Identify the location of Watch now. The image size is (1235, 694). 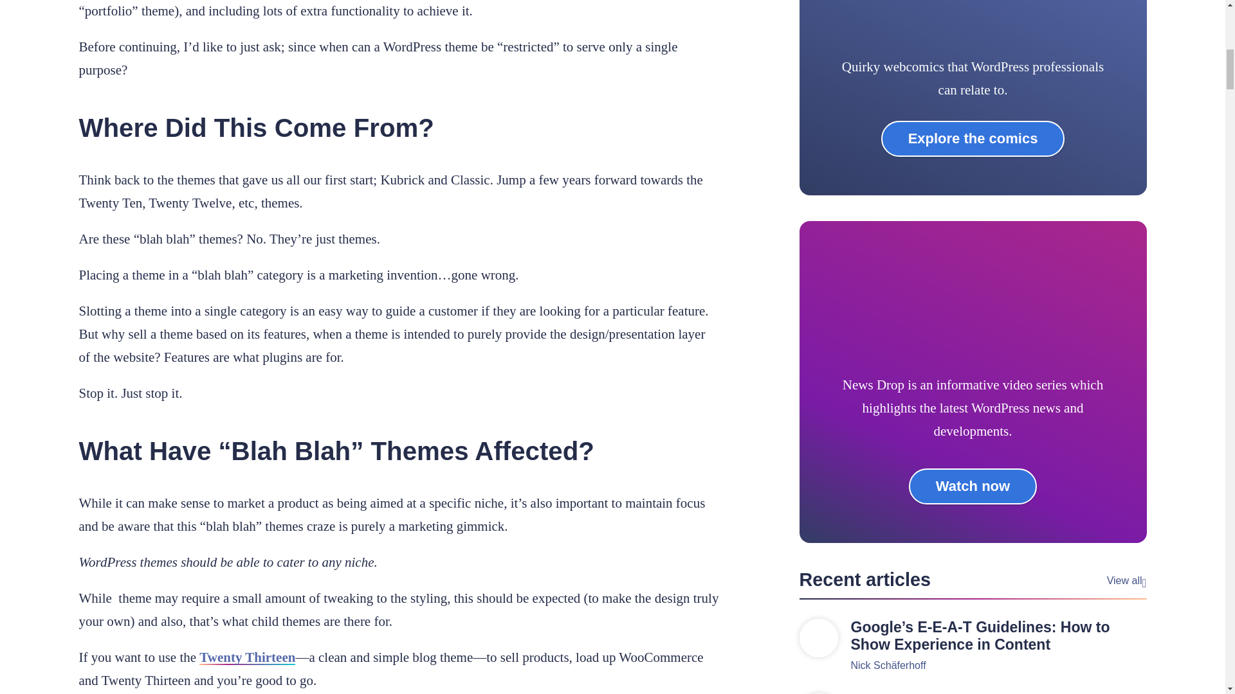
(973, 486).